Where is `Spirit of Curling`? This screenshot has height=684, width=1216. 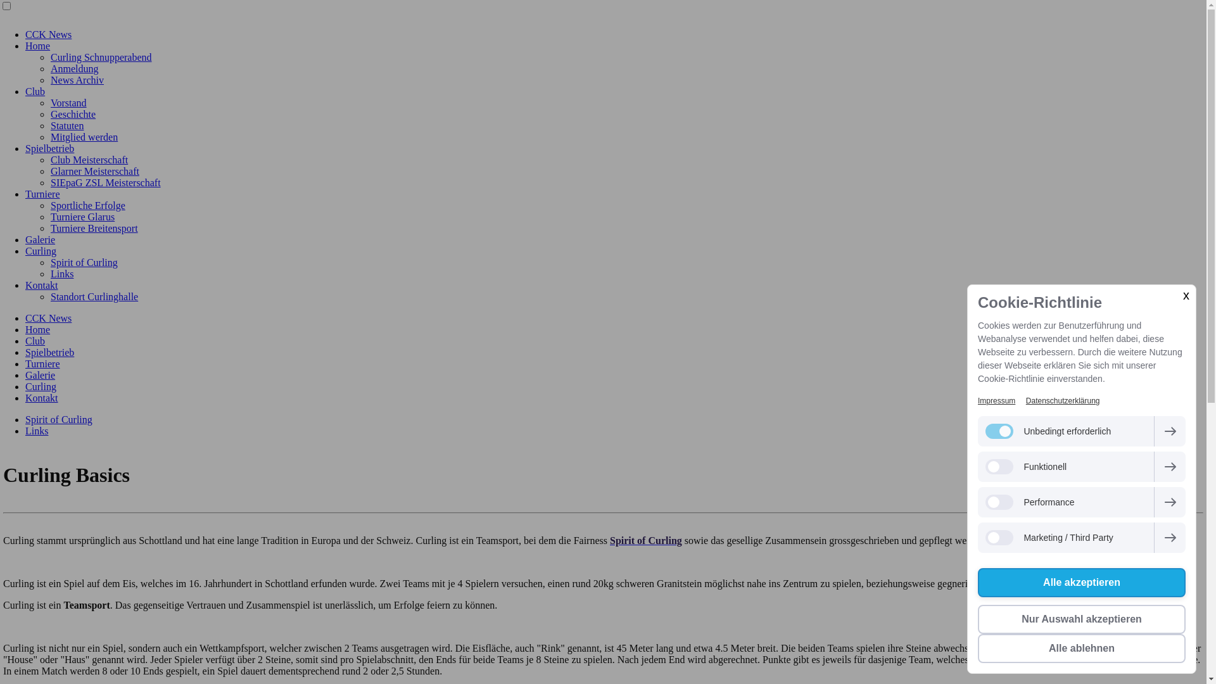
Spirit of Curling is located at coordinates (646, 541).